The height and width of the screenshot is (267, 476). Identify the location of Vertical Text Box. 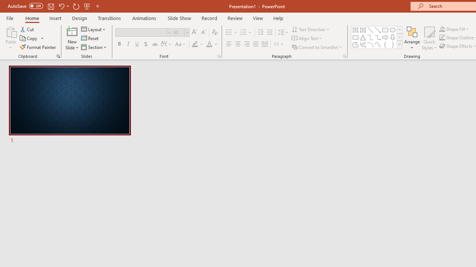
(363, 30).